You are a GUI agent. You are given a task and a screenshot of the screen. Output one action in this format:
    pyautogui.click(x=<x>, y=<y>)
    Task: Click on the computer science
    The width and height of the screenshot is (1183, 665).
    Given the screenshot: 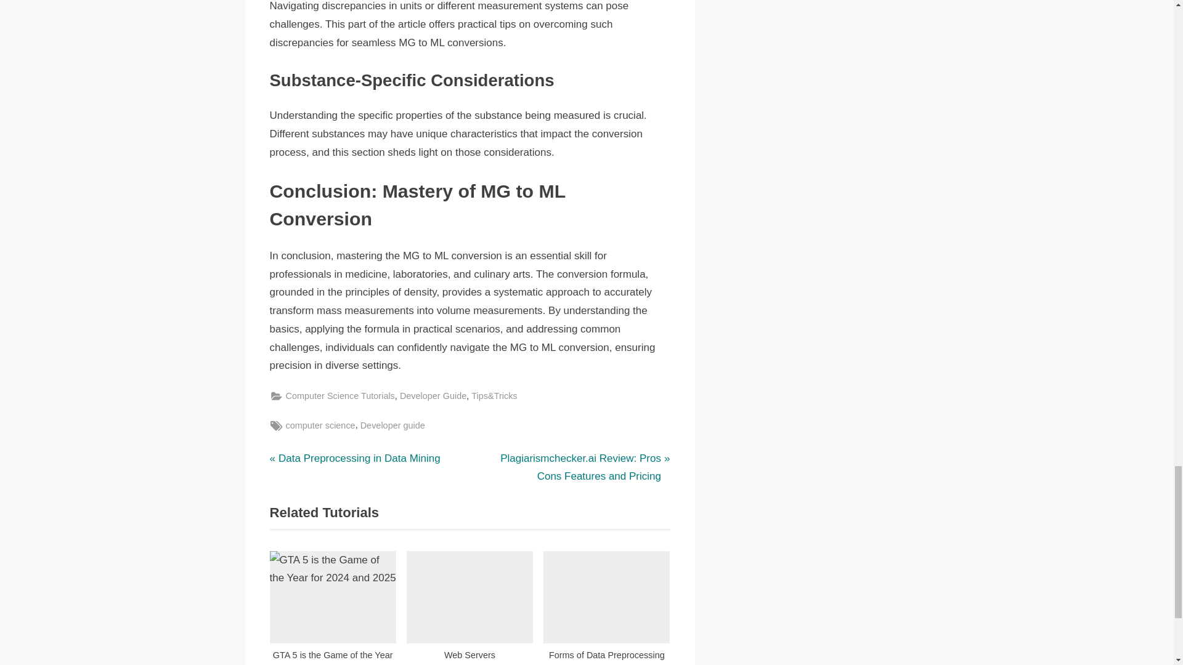 What is the action you would take?
    pyautogui.click(x=320, y=426)
    